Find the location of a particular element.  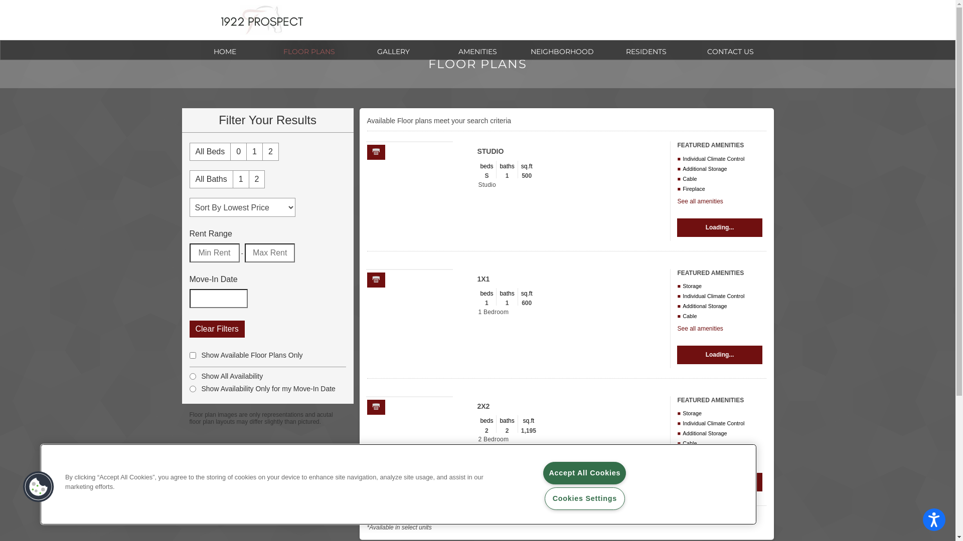

See all amenities is located at coordinates (700, 201).